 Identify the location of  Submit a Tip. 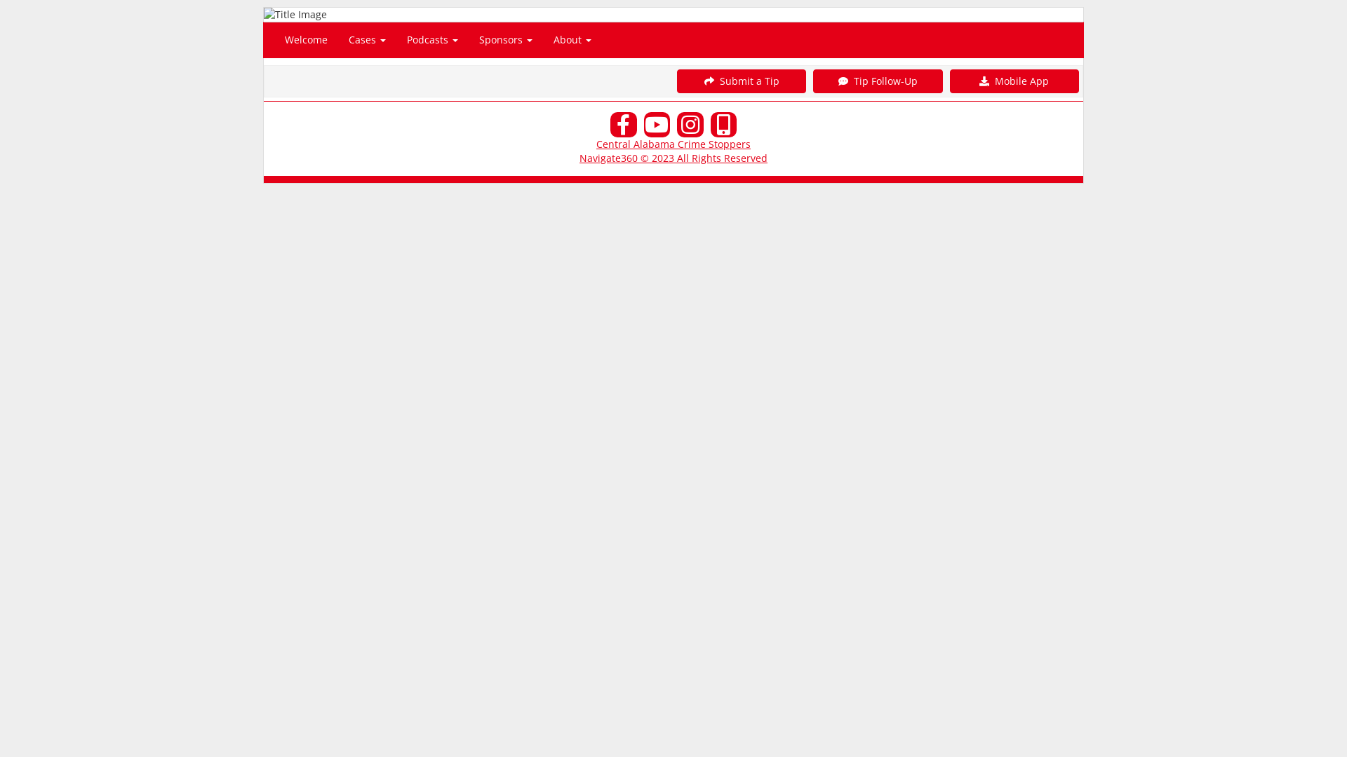
(741, 81).